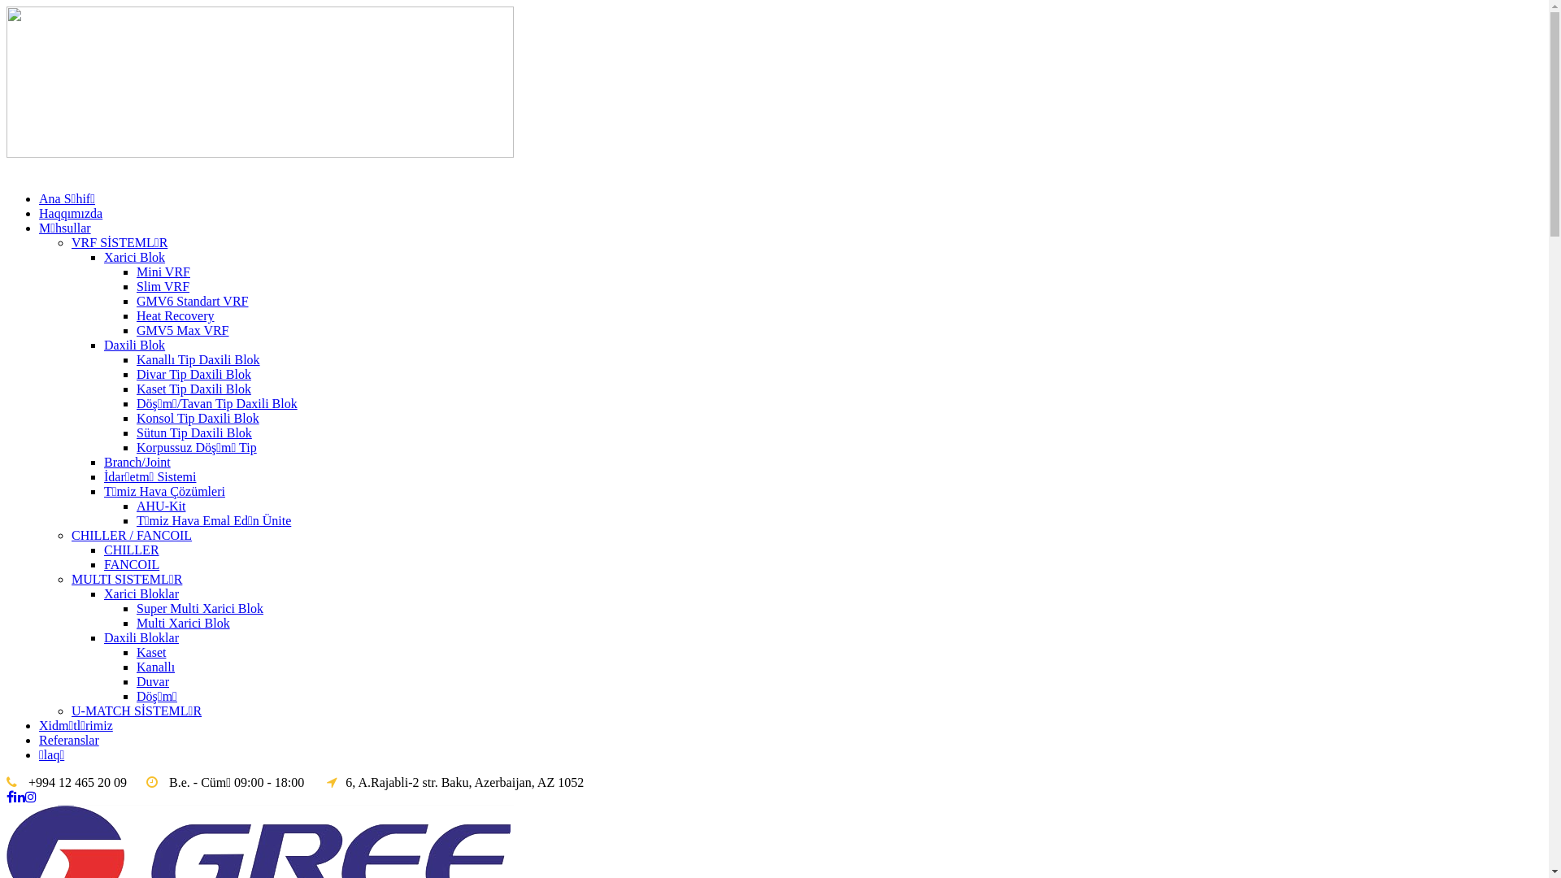 The image size is (1561, 878). Describe the element at coordinates (141, 593) in the screenshot. I see `Xarici Bloklar` at that location.